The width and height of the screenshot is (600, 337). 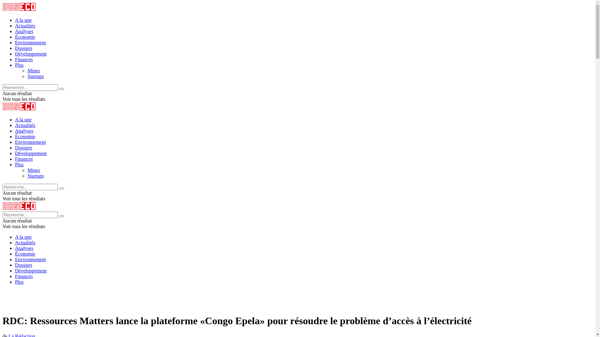 I want to click on Plus, so click(x=19, y=65).